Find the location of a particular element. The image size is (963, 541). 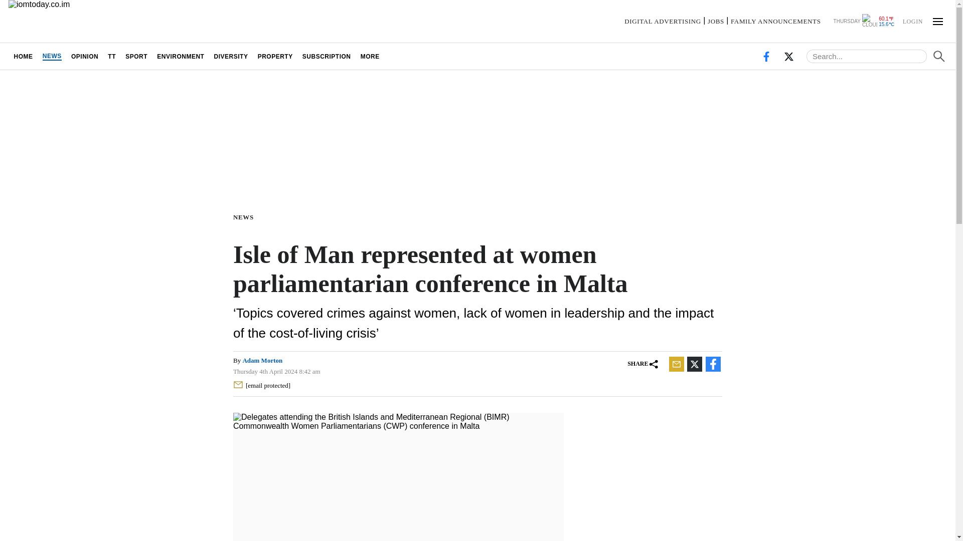

DIVERSITY is located at coordinates (231, 56).